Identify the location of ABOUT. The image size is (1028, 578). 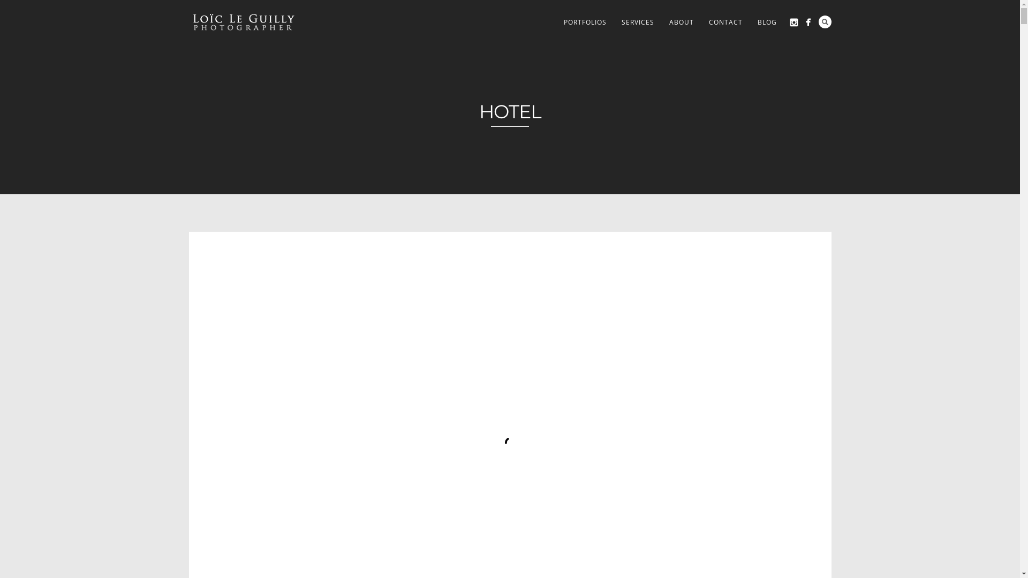
(682, 22).